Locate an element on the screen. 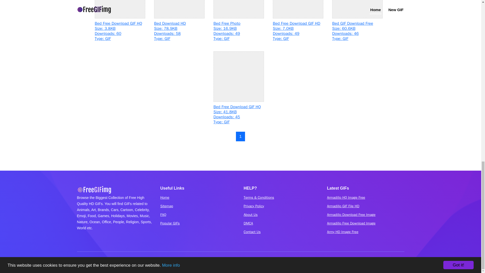 The width and height of the screenshot is (485, 273). Privacy Policy is located at coordinates (166, 206).